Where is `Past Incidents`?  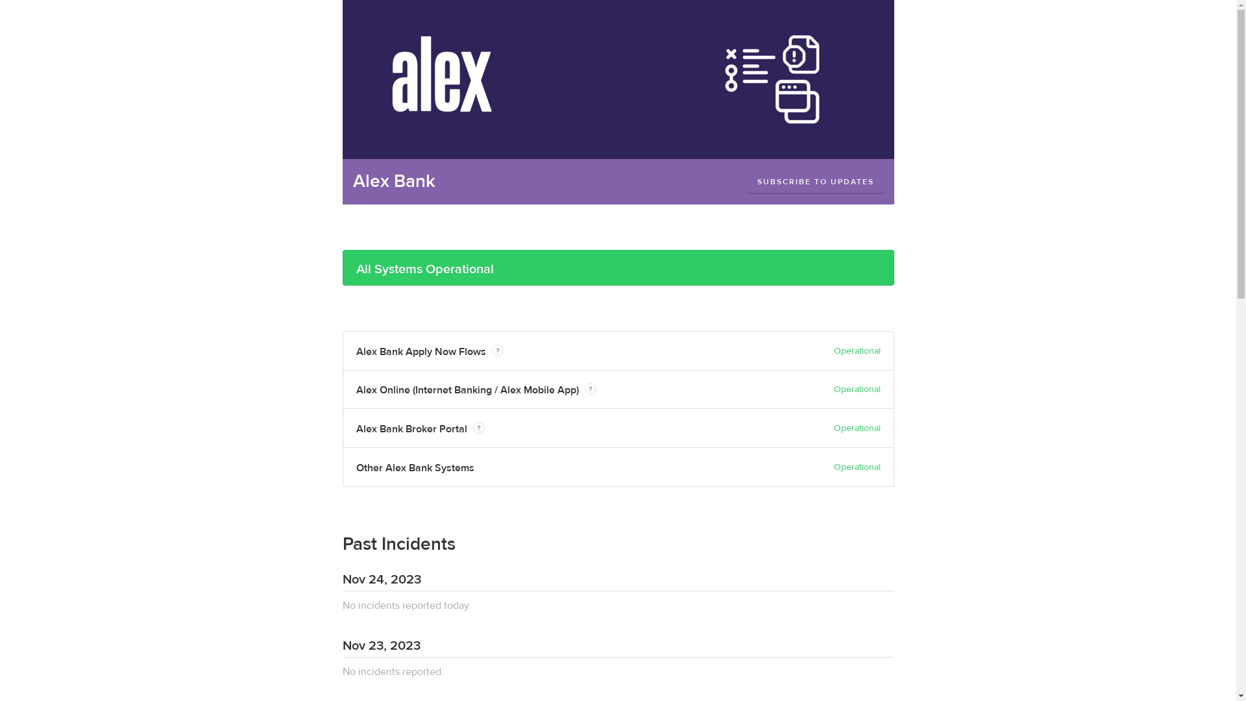 Past Incidents is located at coordinates (399, 544).